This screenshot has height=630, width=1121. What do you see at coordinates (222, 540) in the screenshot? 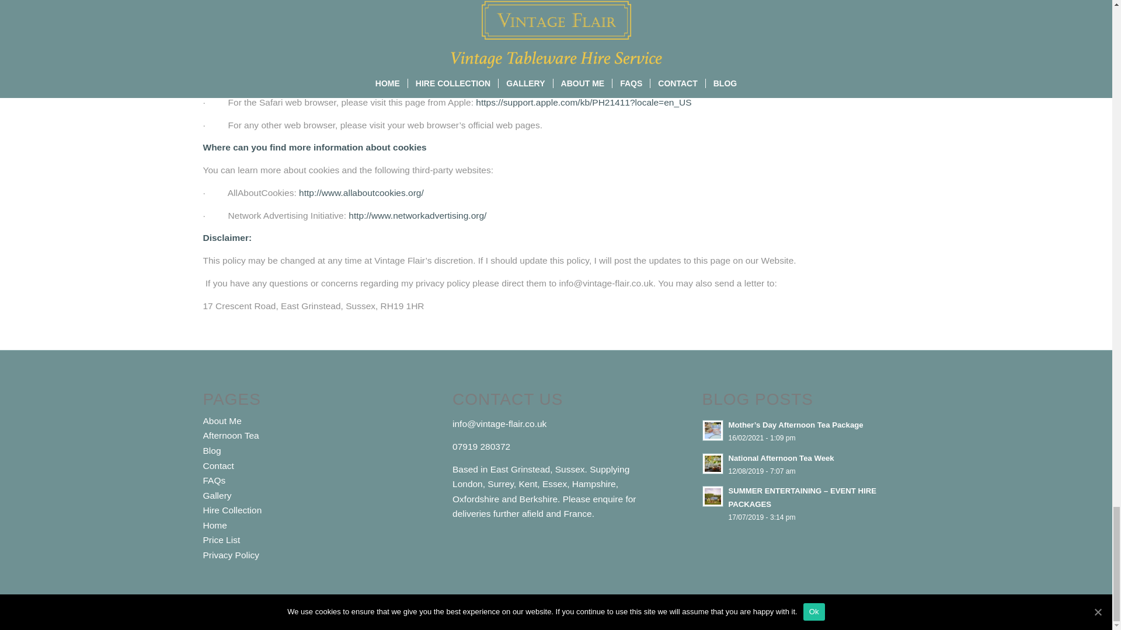
I see `Price List` at bounding box center [222, 540].